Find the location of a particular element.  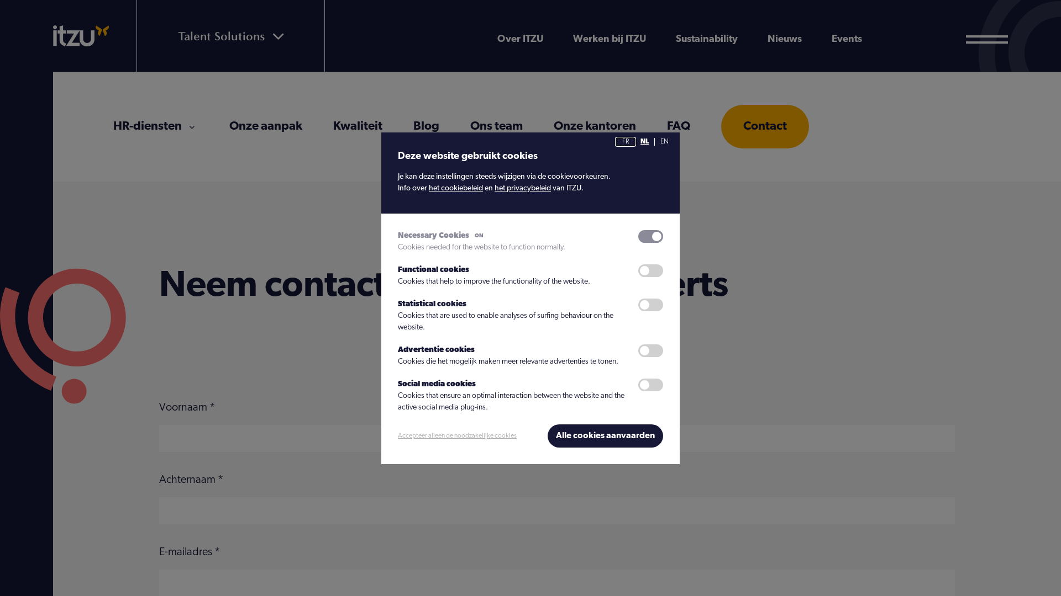

Ons team is located at coordinates (496, 127).